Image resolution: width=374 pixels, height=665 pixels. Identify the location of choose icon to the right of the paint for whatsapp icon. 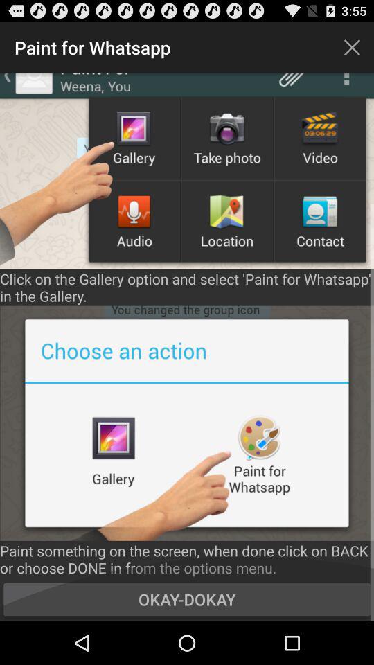
(352, 47).